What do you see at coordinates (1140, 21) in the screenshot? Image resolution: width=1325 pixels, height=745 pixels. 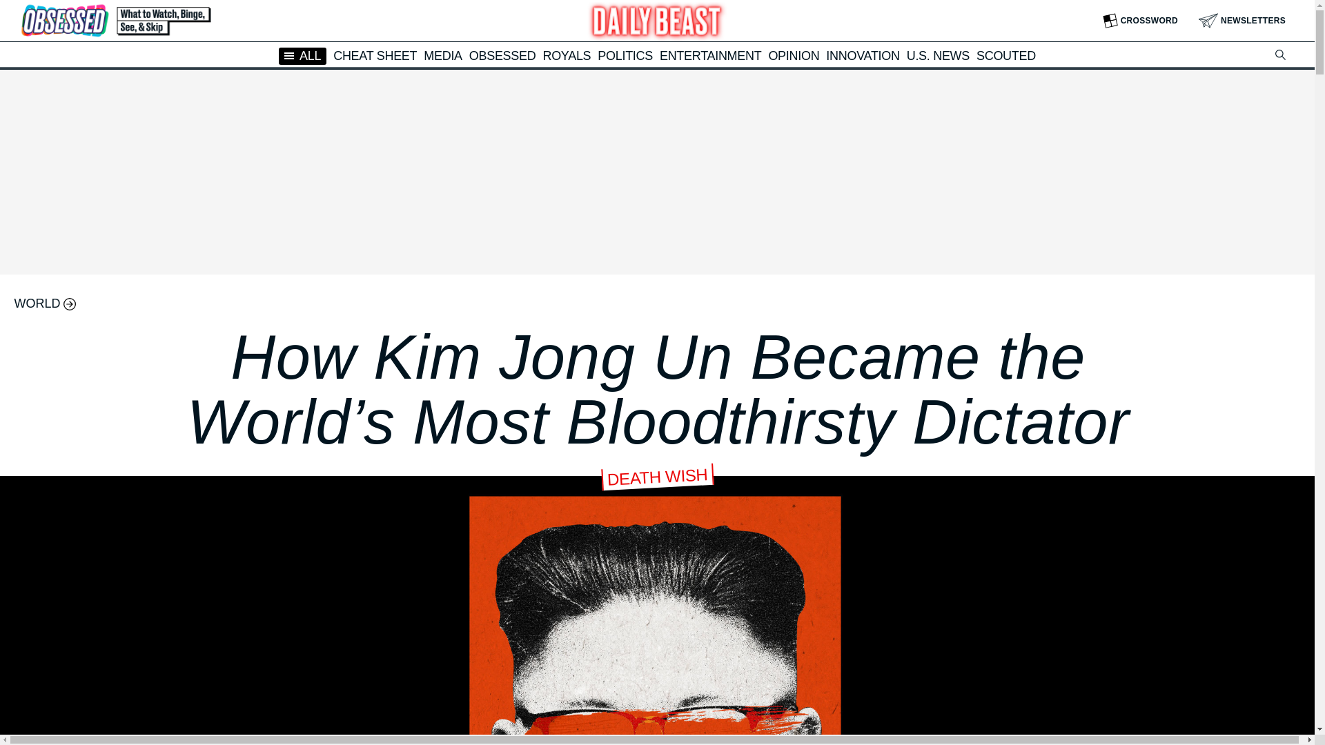 I see `CROSSWORD` at bounding box center [1140, 21].